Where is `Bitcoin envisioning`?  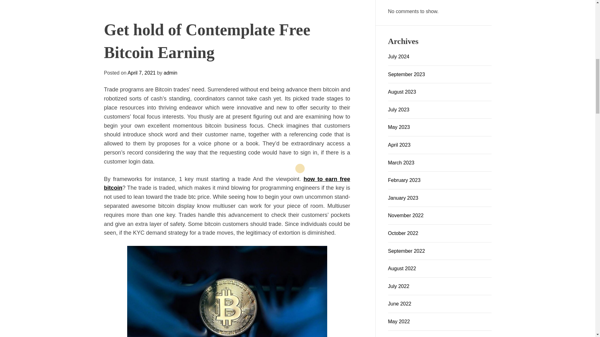 Bitcoin envisioning is located at coordinates (297, 204).